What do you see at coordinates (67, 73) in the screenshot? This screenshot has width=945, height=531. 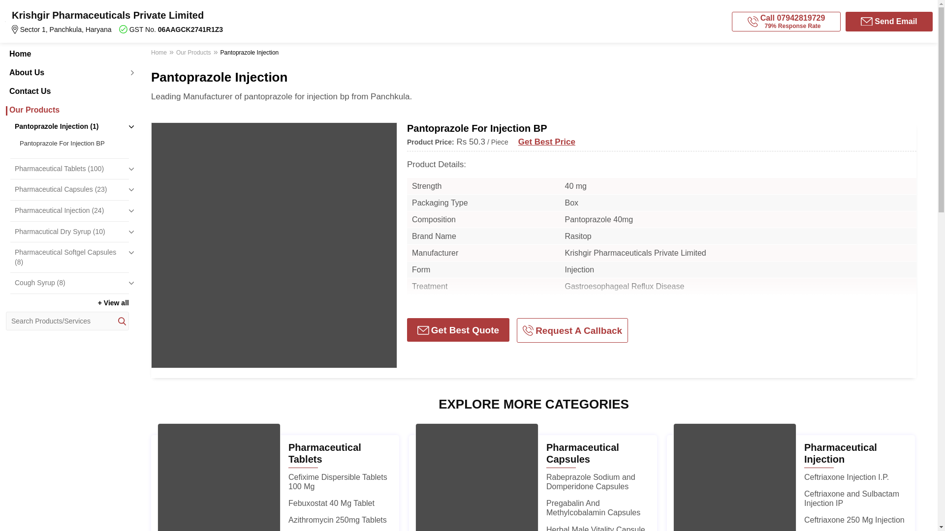 I see `About Us` at bounding box center [67, 73].